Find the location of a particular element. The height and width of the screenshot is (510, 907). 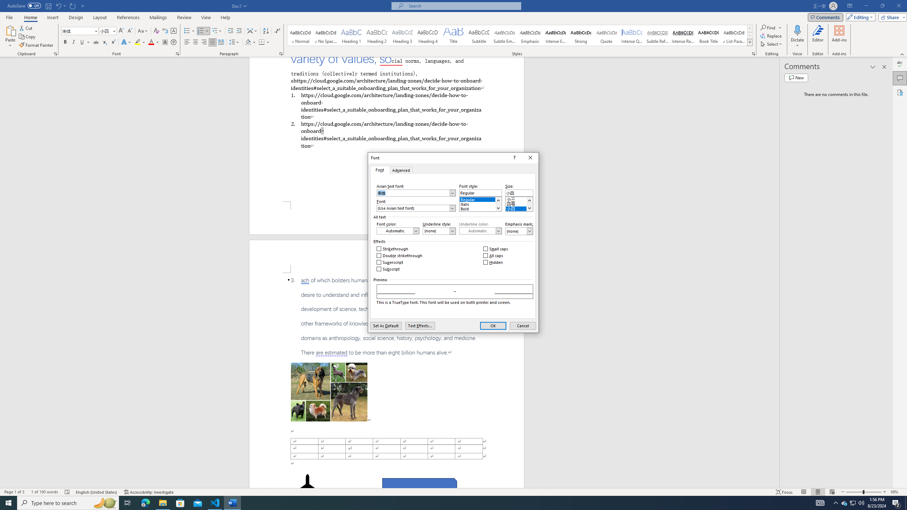

Accessibility is located at coordinates (900, 92).